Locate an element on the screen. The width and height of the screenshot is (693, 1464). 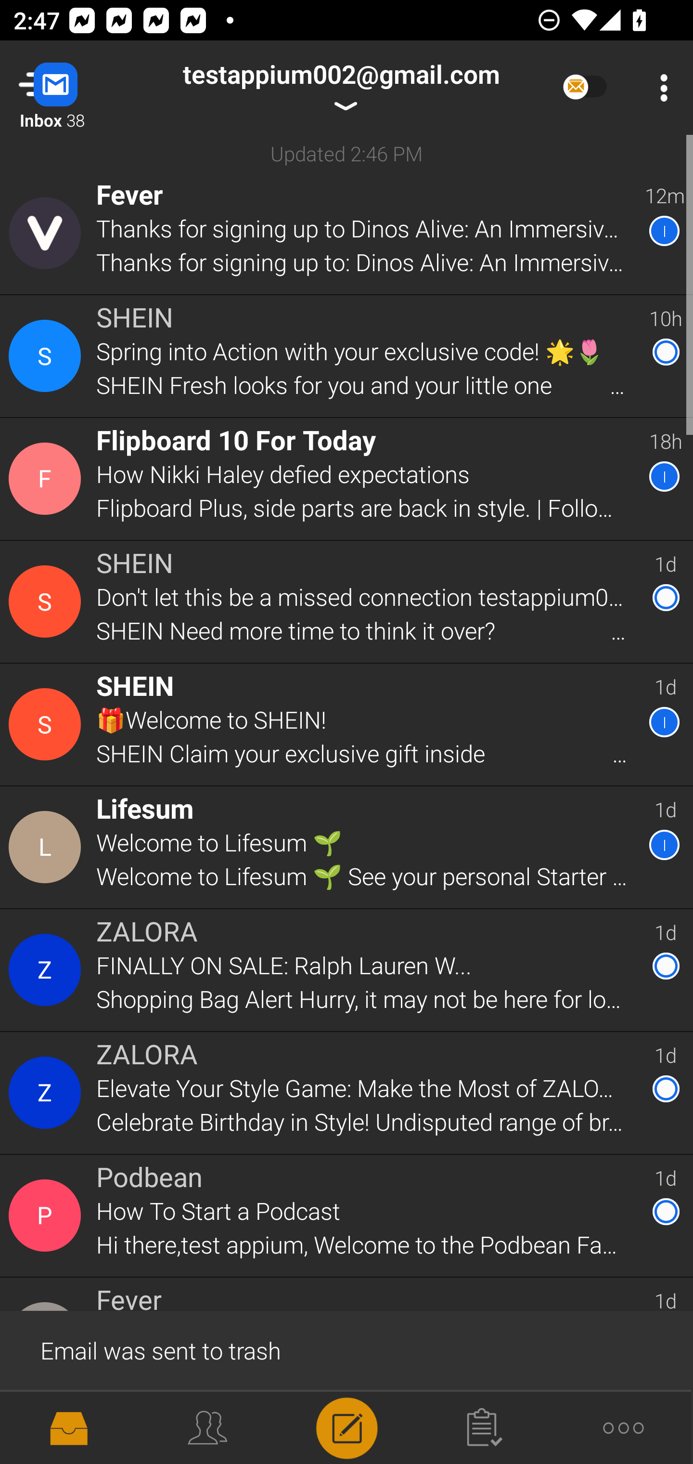
testappium002@gmail.com is located at coordinates (341, 88).